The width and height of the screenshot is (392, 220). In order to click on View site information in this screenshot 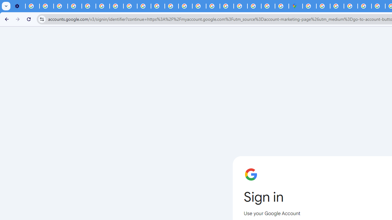, I will do `click(42, 19)`.